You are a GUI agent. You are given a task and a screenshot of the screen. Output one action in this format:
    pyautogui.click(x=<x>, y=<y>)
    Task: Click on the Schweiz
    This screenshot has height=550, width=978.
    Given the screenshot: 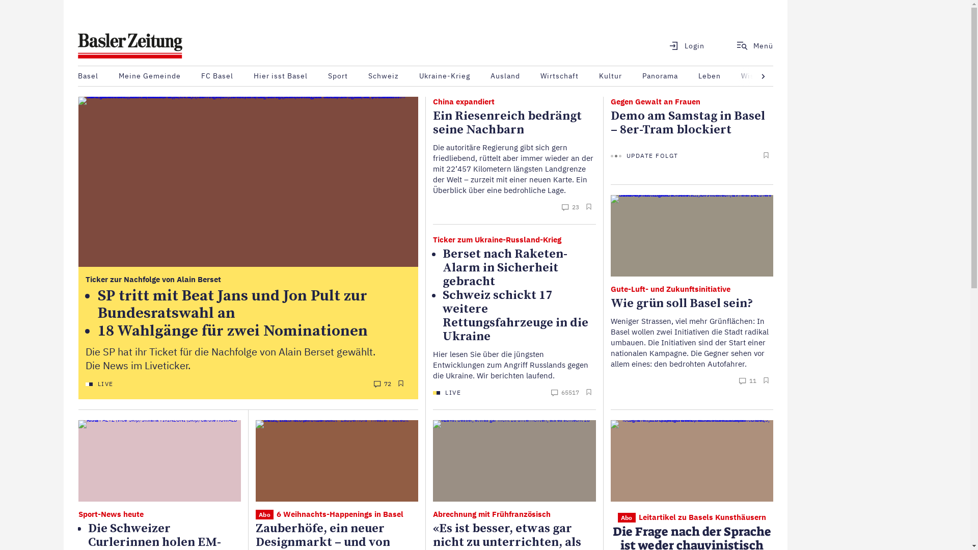 What is the action you would take?
    pyautogui.click(x=384, y=76)
    